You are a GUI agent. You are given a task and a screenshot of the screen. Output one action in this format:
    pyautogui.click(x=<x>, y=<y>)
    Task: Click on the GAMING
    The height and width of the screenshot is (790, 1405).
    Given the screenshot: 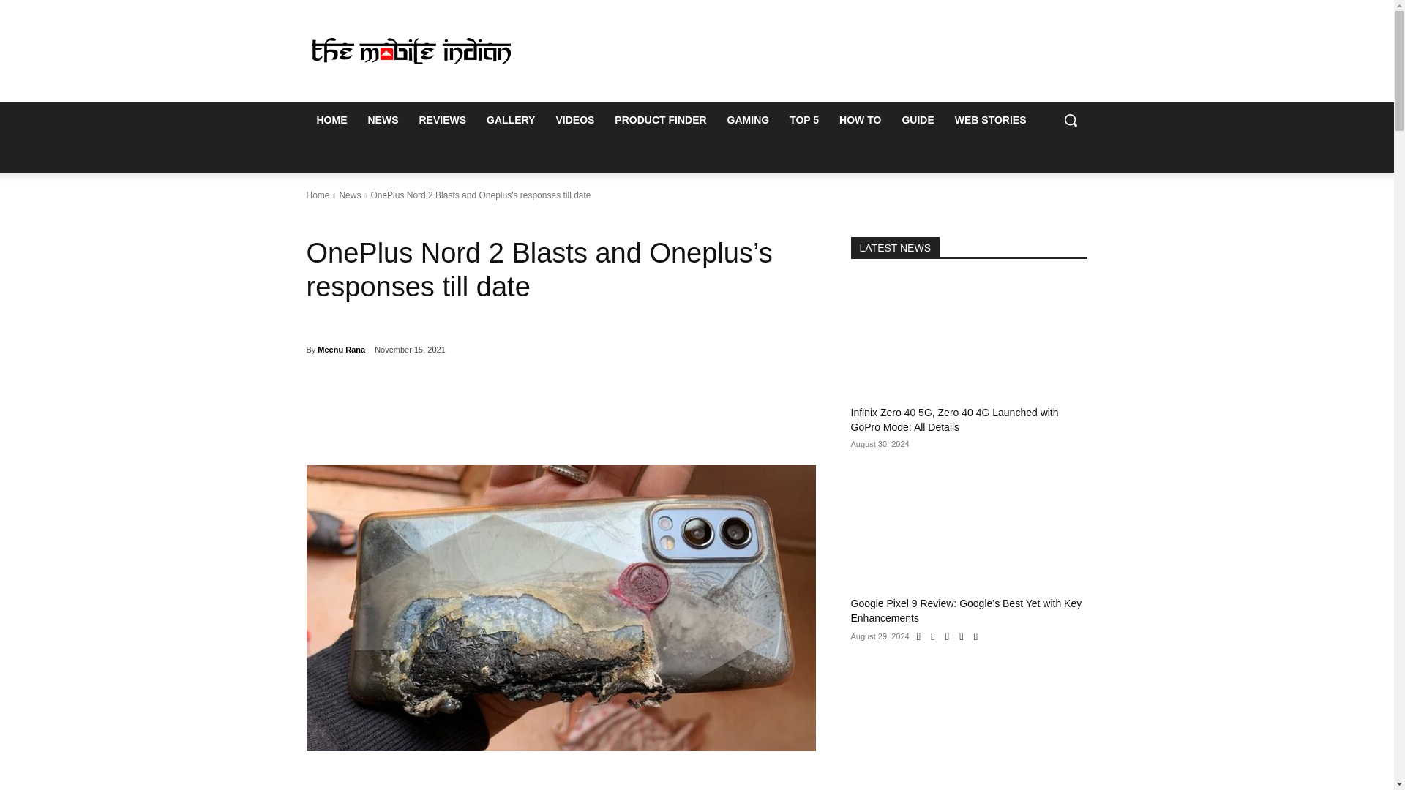 What is the action you would take?
    pyautogui.click(x=748, y=120)
    